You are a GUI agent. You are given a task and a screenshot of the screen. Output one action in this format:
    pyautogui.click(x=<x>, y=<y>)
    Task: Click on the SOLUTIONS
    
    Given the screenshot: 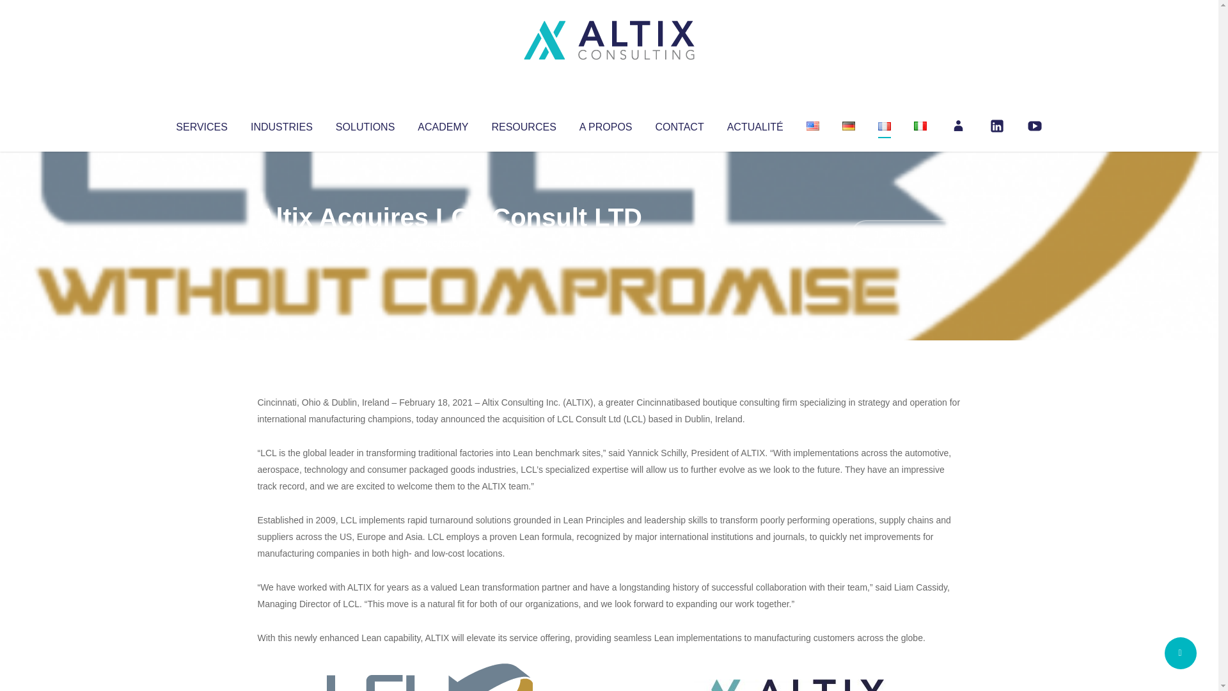 What is the action you would take?
    pyautogui.click(x=365, y=124)
    